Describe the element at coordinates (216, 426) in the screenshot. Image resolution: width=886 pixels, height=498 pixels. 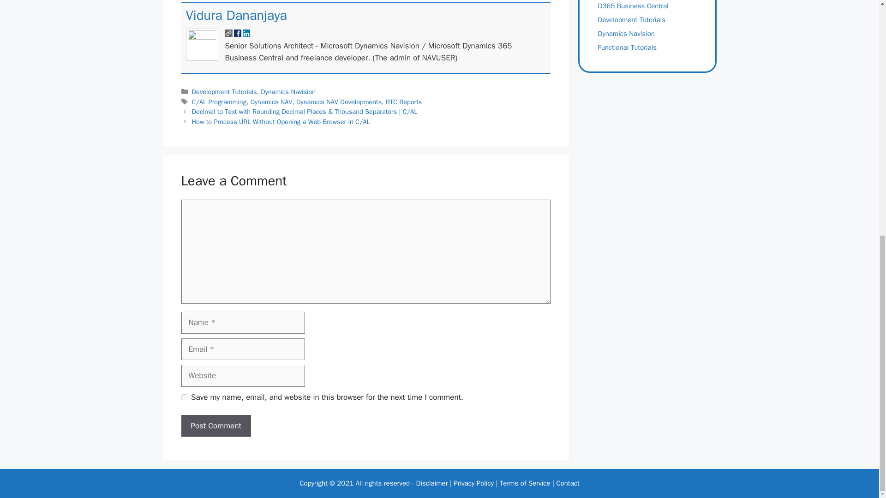
I see `Post Comment` at that location.